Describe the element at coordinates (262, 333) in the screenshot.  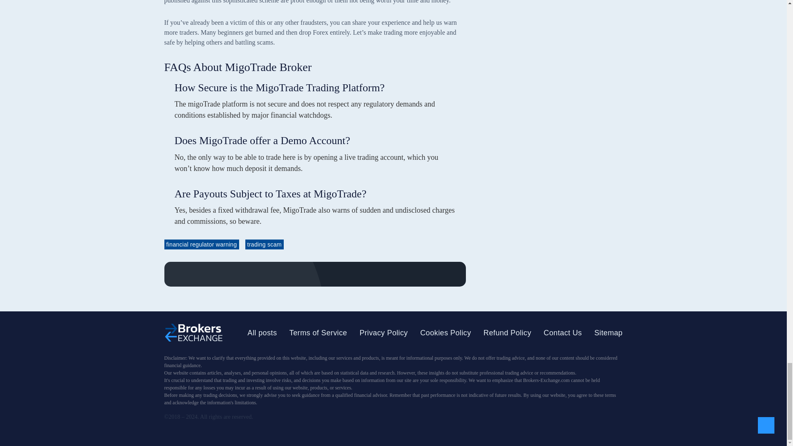
I see `All posts` at that location.